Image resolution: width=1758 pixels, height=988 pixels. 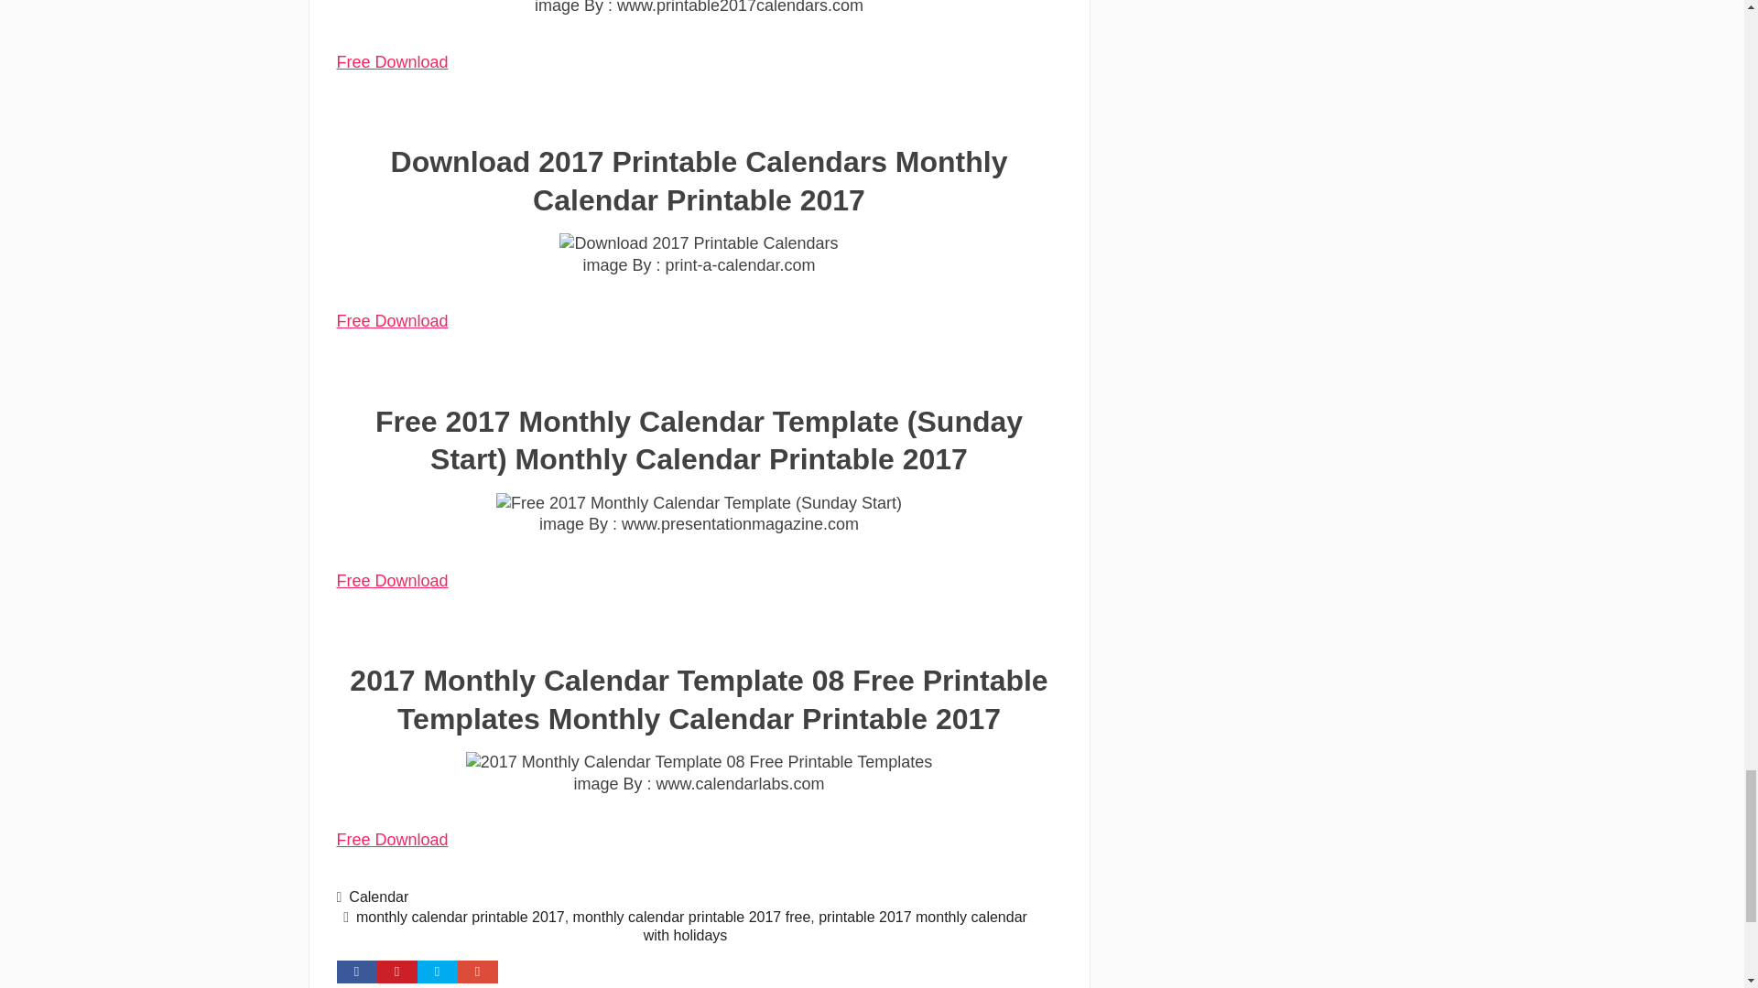 I want to click on printable 2017 monthly calendar with holidays, so click(x=835, y=926).